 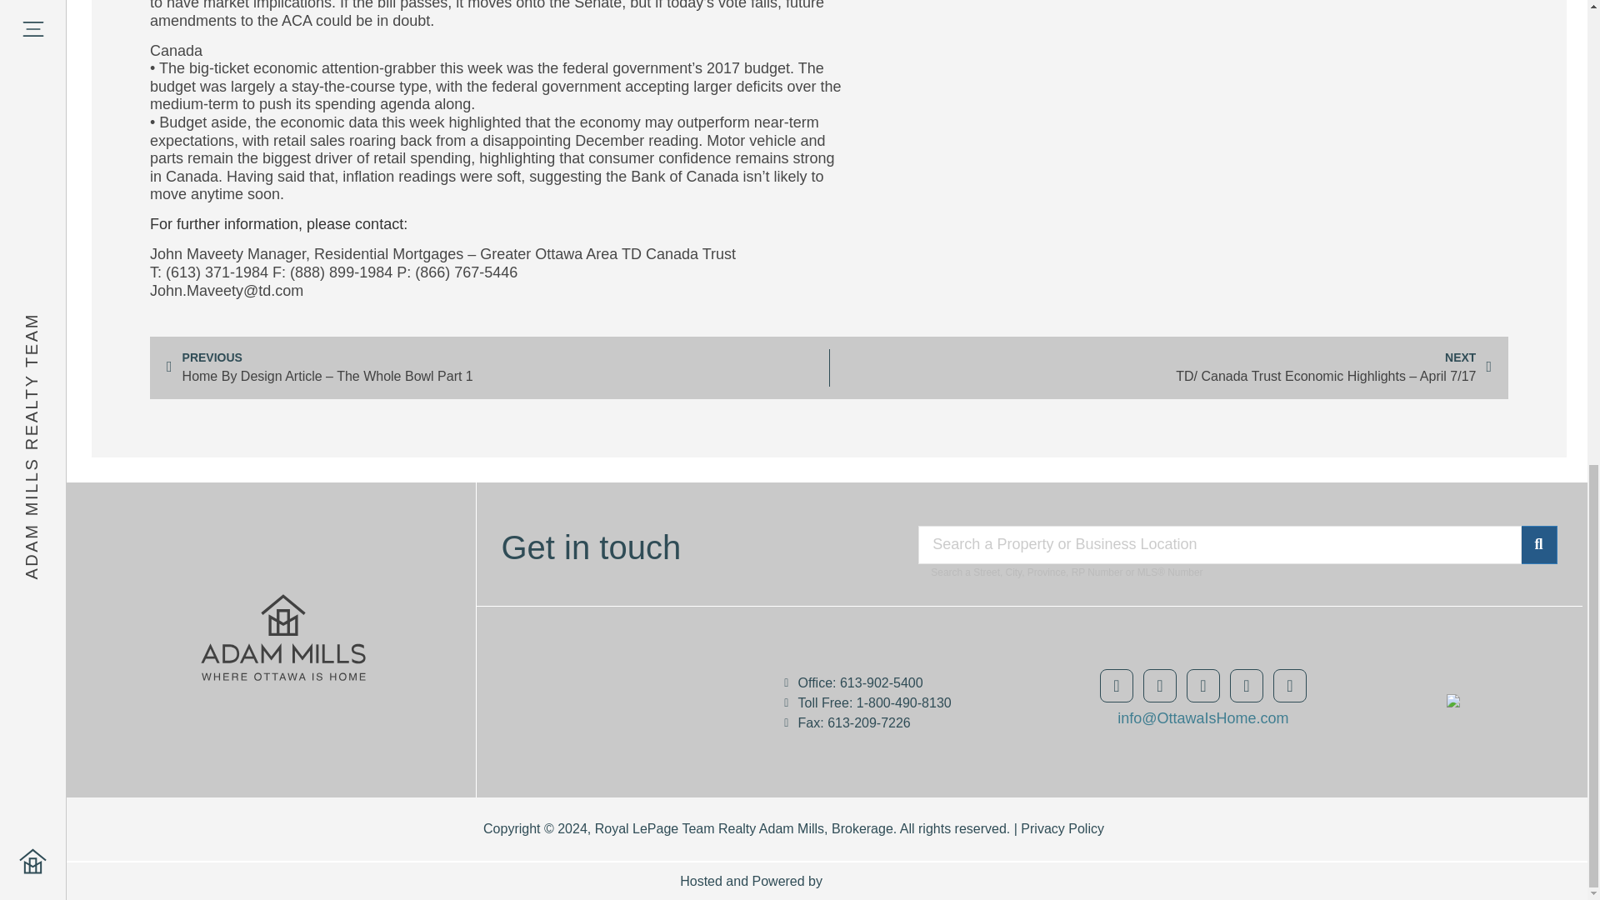 I want to click on Fax: 613-209-7226, so click(x=903, y=722).